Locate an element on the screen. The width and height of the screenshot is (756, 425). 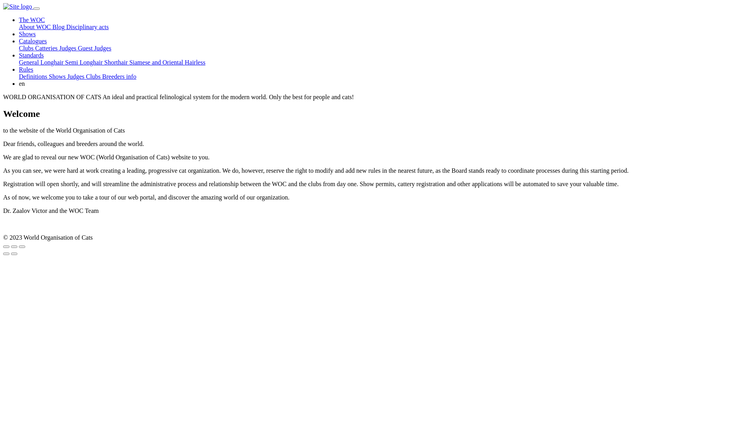
Semi Longhair is located at coordinates (85, 62).